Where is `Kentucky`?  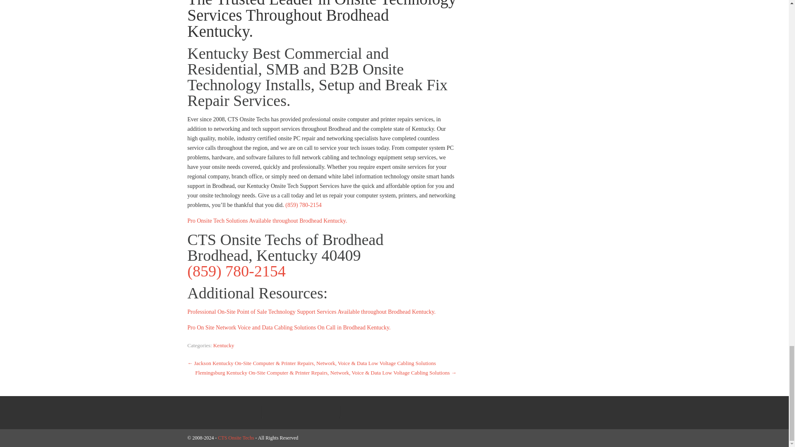 Kentucky is located at coordinates (224, 345).